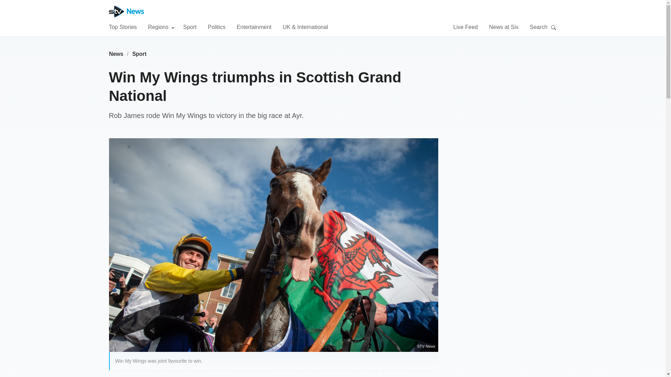  What do you see at coordinates (554, 27) in the screenshot?
I see `Search` at bounding box center [554, 27].